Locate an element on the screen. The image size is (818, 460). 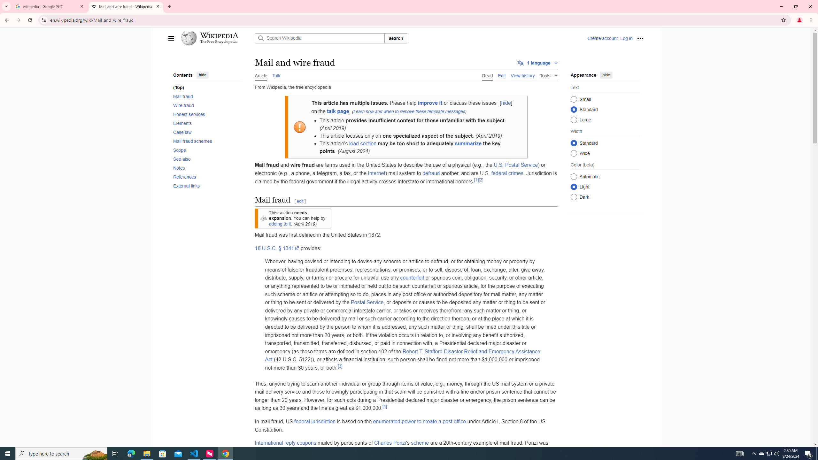
Personal tools is located at coordinates (640, 38).